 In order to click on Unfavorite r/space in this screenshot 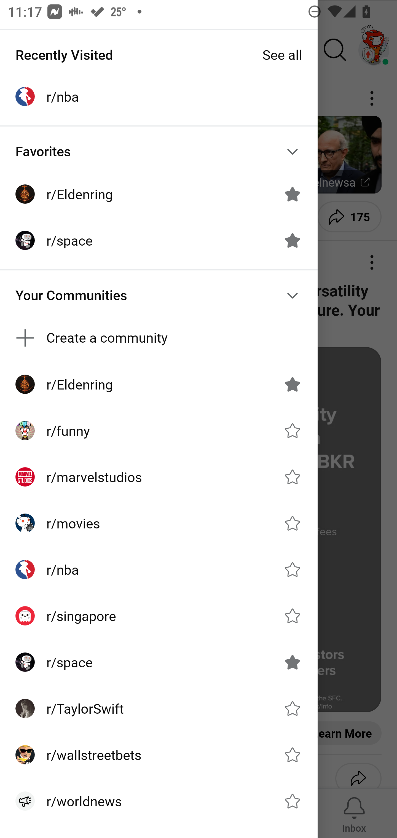, I will do `click(292, 662)`.